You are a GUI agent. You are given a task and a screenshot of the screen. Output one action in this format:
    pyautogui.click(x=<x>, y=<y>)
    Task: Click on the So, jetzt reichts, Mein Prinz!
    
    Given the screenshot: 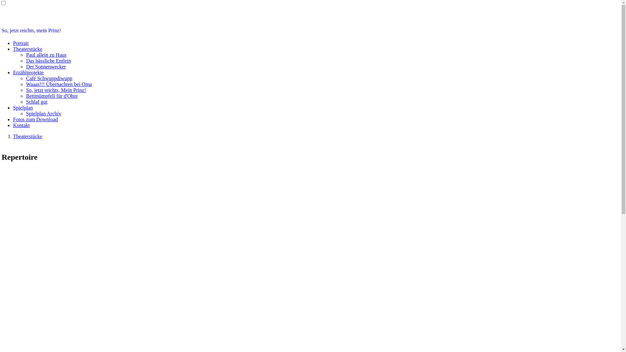 What is the action you would take?
    pyautogui.click(x=56, y=90)
    